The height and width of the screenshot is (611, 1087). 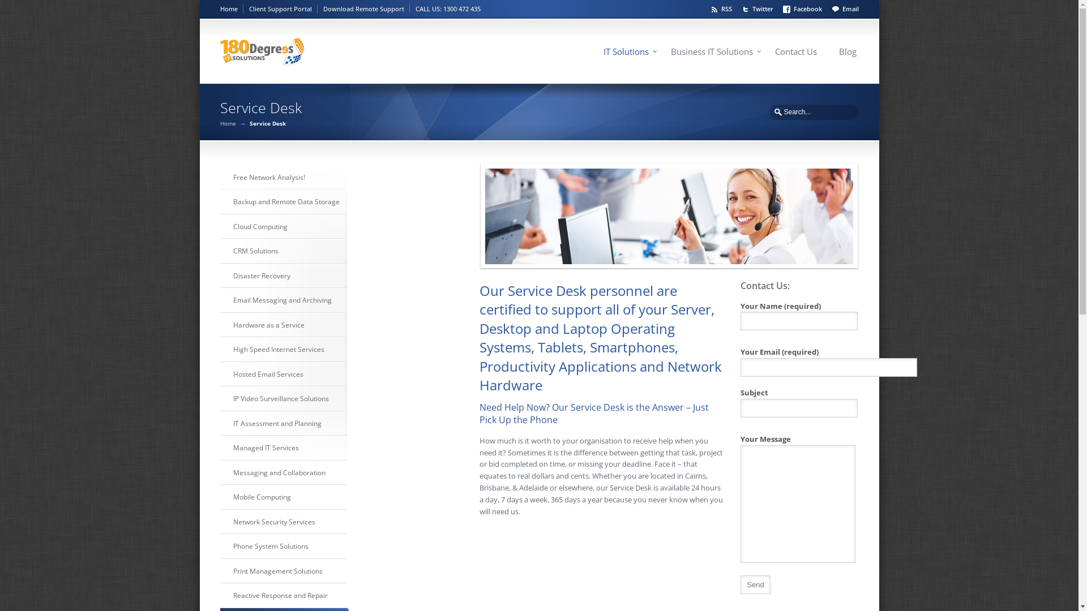 What do you see at coordinates (283, 276) in the screenshot?
I see `Disaster Recovery` at bounding box center [283, 276].